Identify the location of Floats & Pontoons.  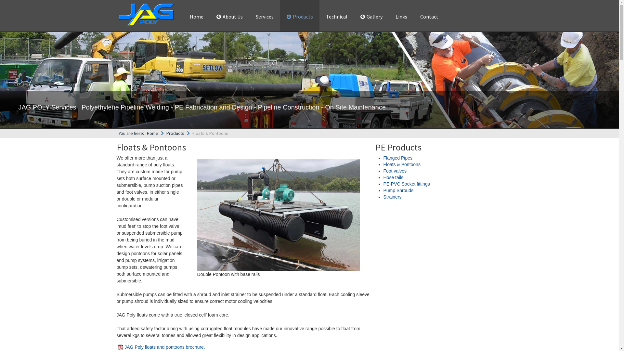
(402, 164).